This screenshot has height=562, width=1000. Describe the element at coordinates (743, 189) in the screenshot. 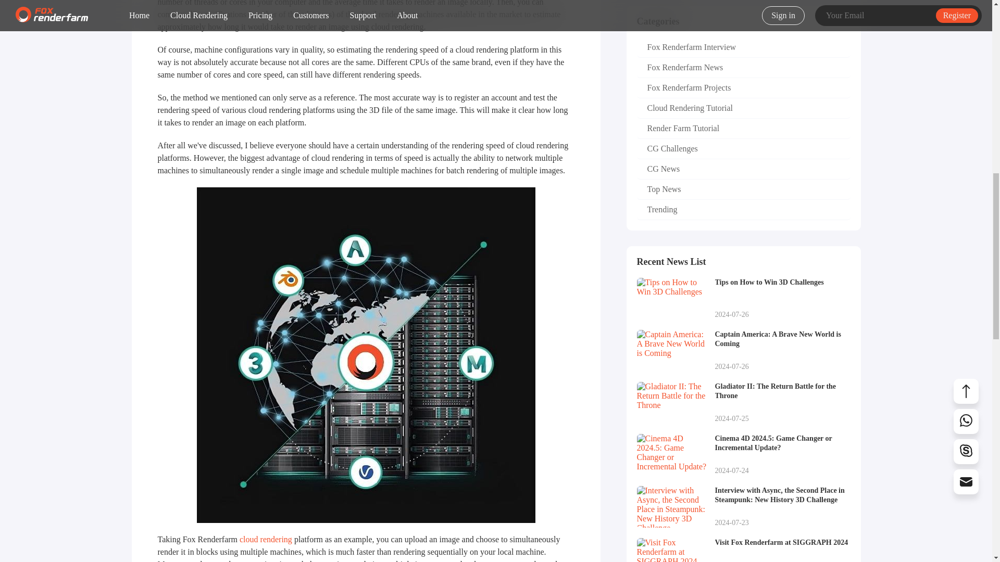

I see `Cloud Rendering Tutorial` at that location.